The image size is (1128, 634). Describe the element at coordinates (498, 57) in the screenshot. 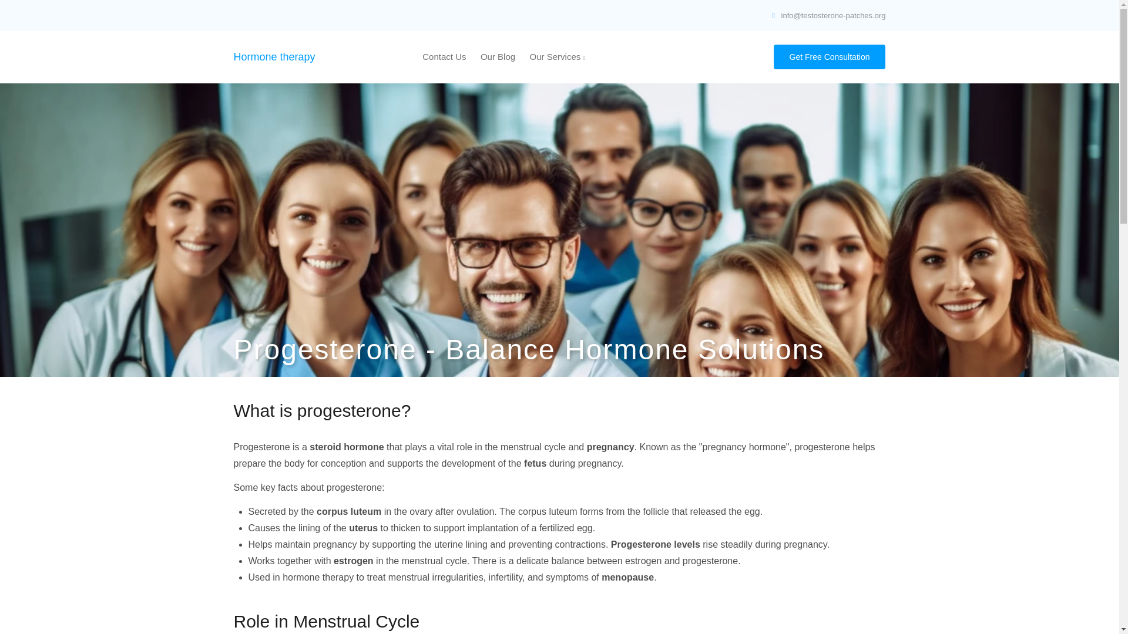

I see `Our Blog` at that location.